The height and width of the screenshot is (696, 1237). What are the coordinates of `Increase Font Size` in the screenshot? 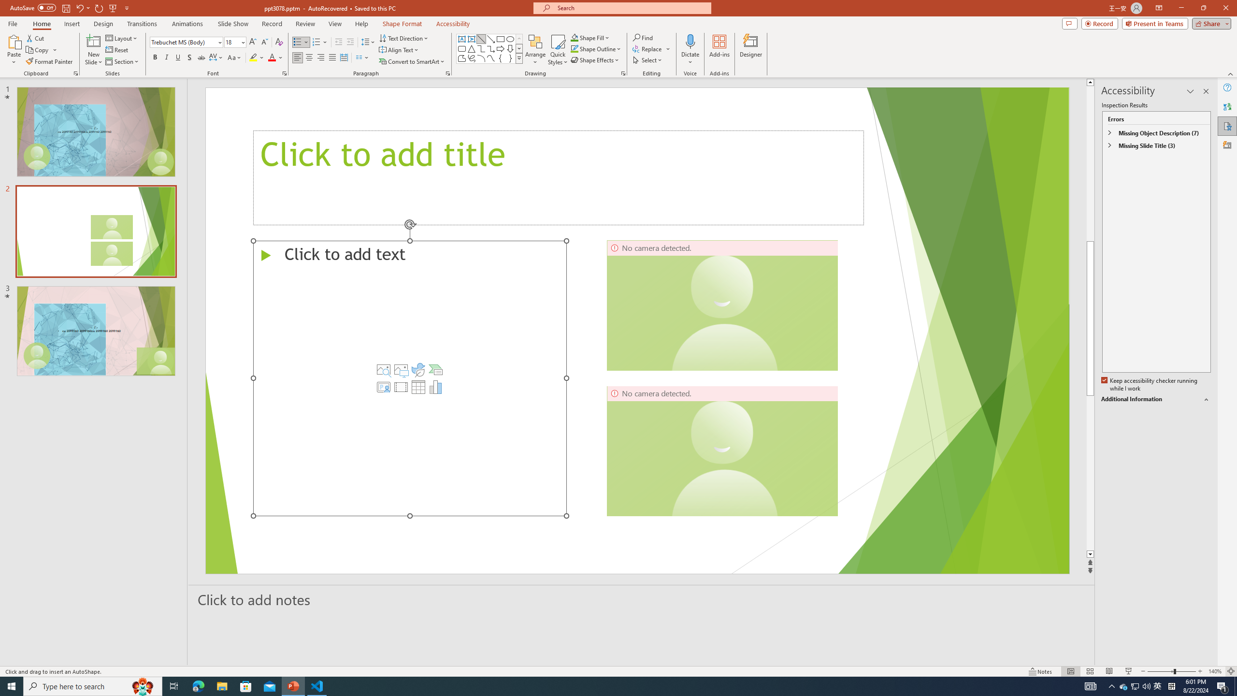 It's located at (253, 43).